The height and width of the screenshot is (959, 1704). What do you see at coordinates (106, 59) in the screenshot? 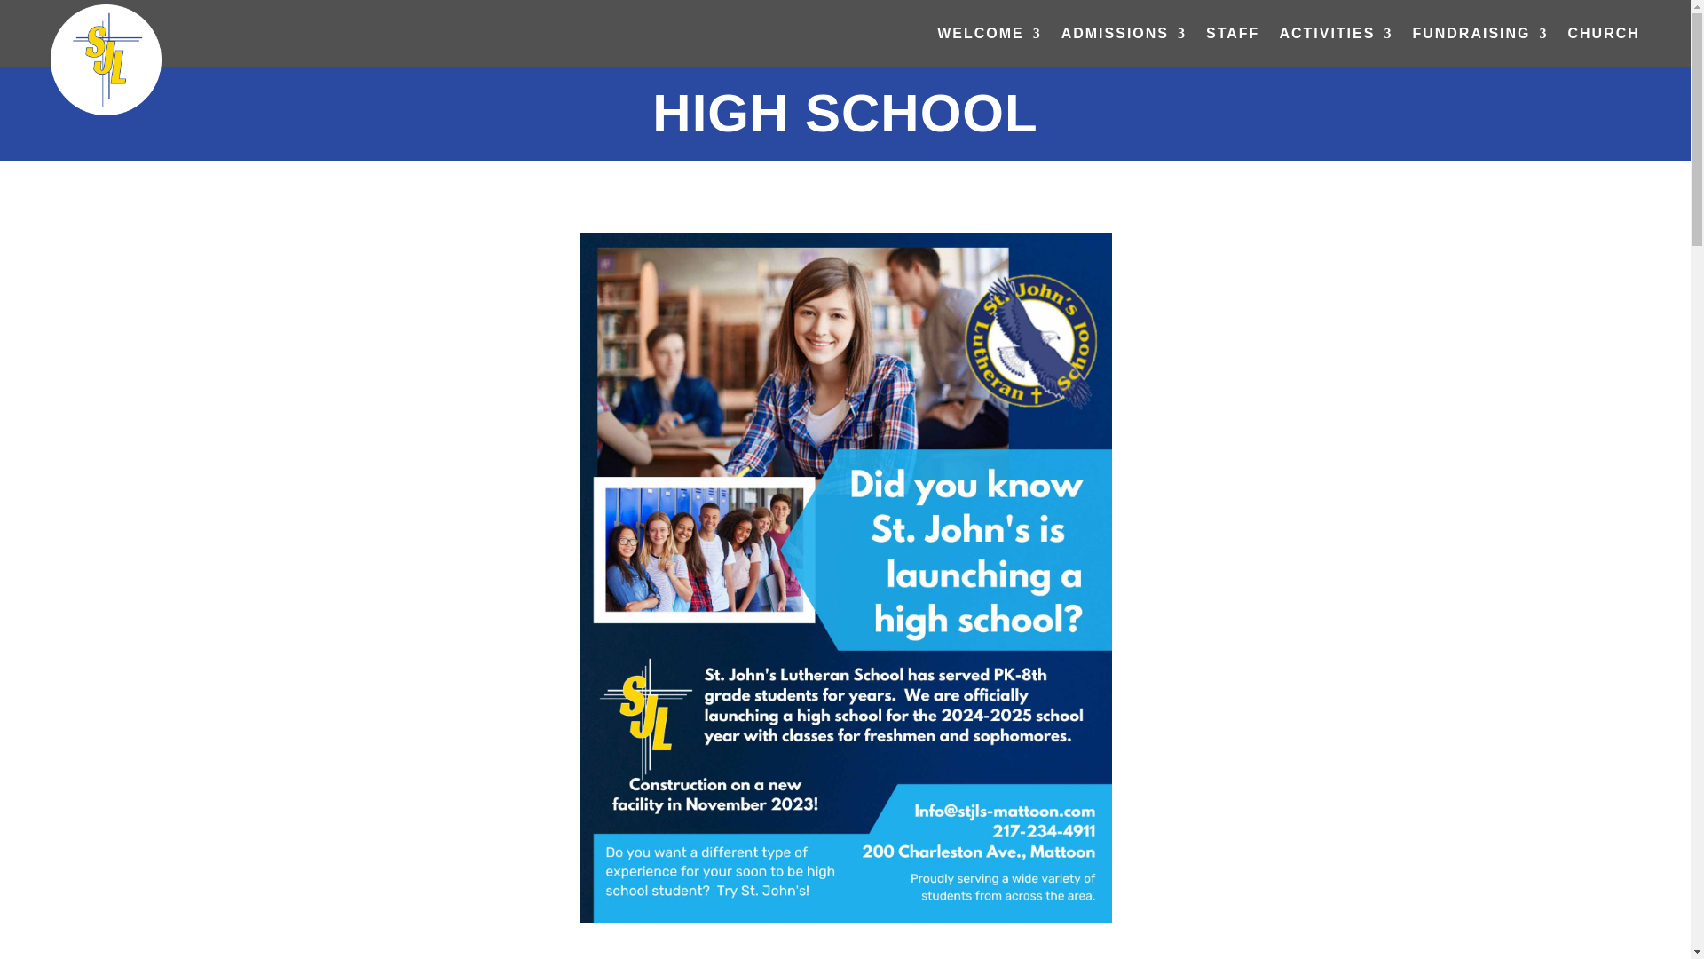
I see `SJL-Icon` at bounding box center [106, 59].